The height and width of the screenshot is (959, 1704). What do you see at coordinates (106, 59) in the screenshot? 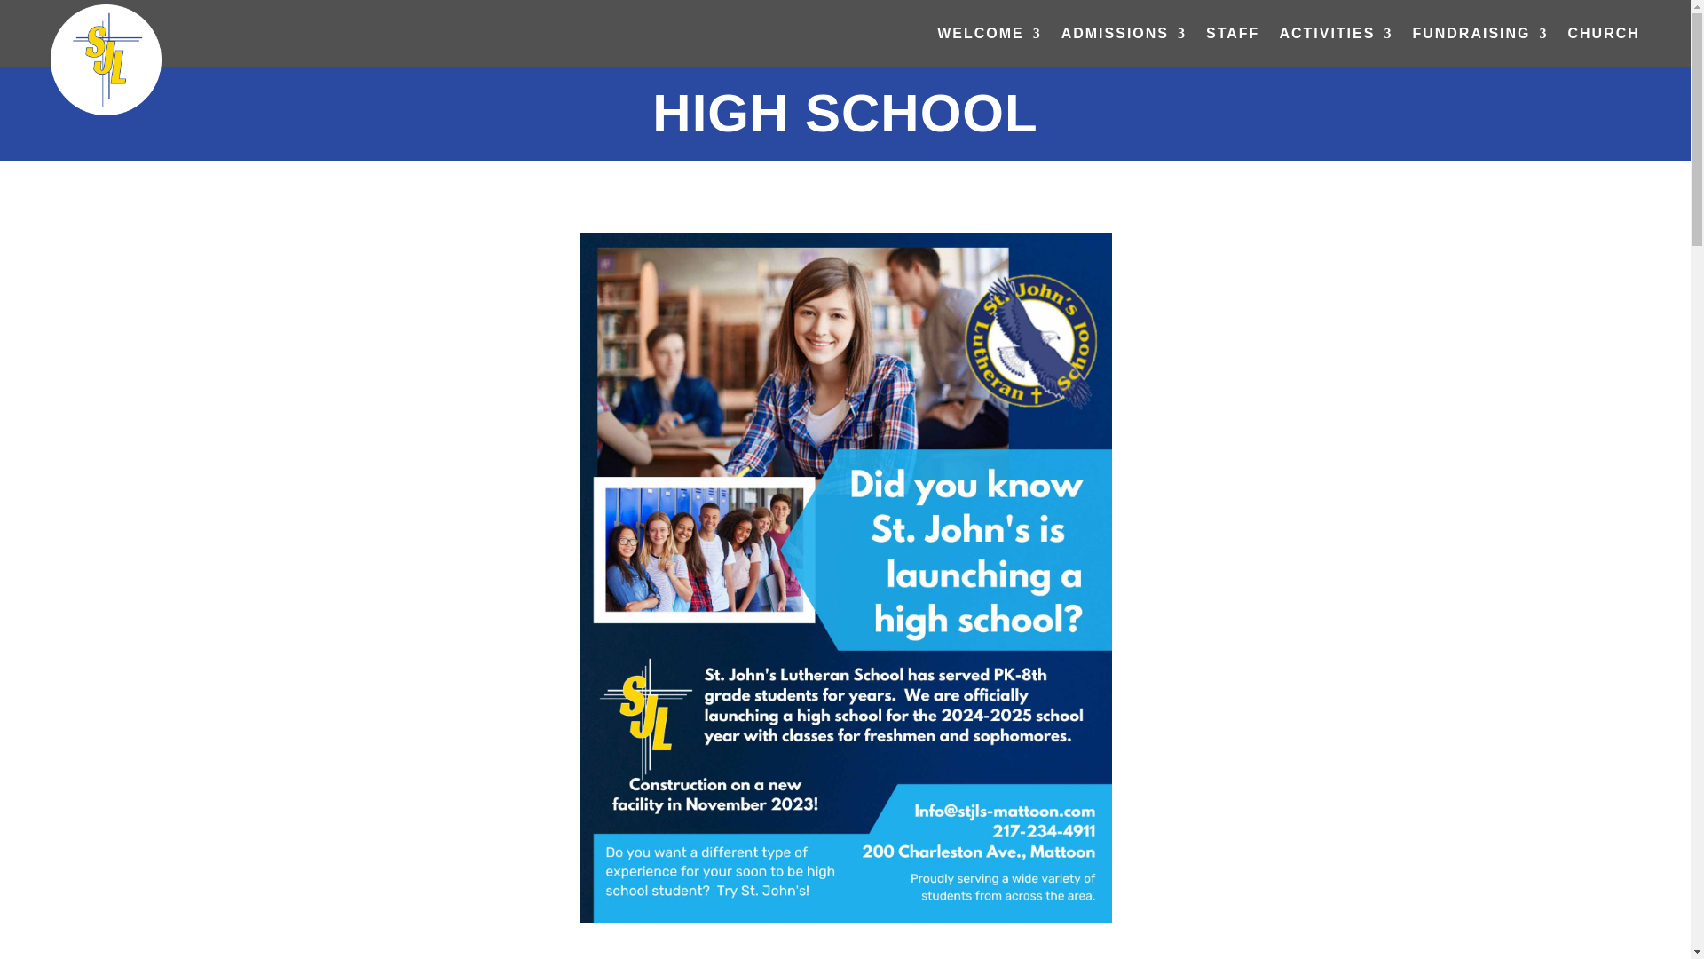
I see `SJL-Icon` at bounding box center [106, 59].